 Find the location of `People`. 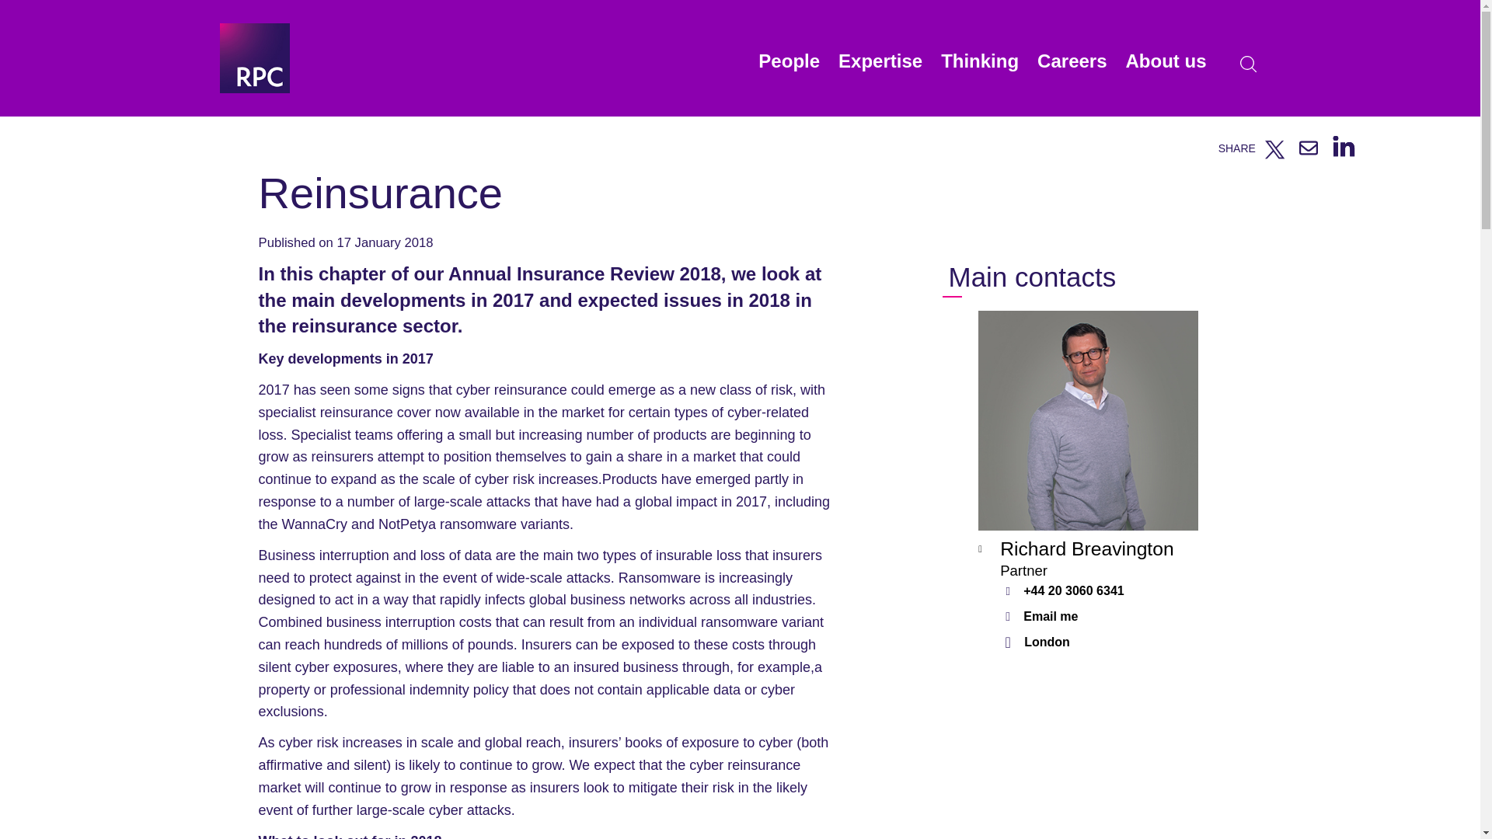

People is located at coordinates (789, 68).